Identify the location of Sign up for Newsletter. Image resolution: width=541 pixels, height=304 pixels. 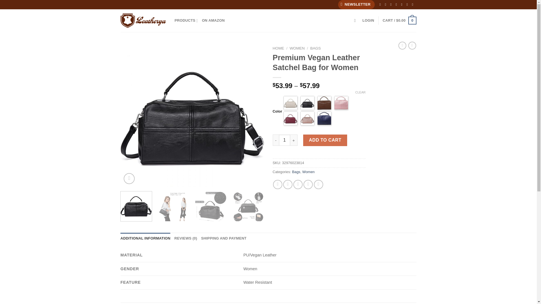
(356, 5).